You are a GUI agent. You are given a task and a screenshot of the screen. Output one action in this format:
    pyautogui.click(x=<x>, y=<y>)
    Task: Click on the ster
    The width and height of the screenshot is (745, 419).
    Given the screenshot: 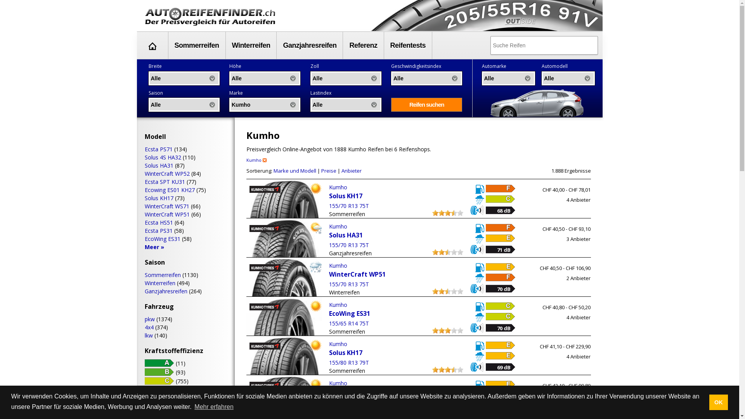 What is the action you would take?
    pyautogui.click(x=448, y=331)
    